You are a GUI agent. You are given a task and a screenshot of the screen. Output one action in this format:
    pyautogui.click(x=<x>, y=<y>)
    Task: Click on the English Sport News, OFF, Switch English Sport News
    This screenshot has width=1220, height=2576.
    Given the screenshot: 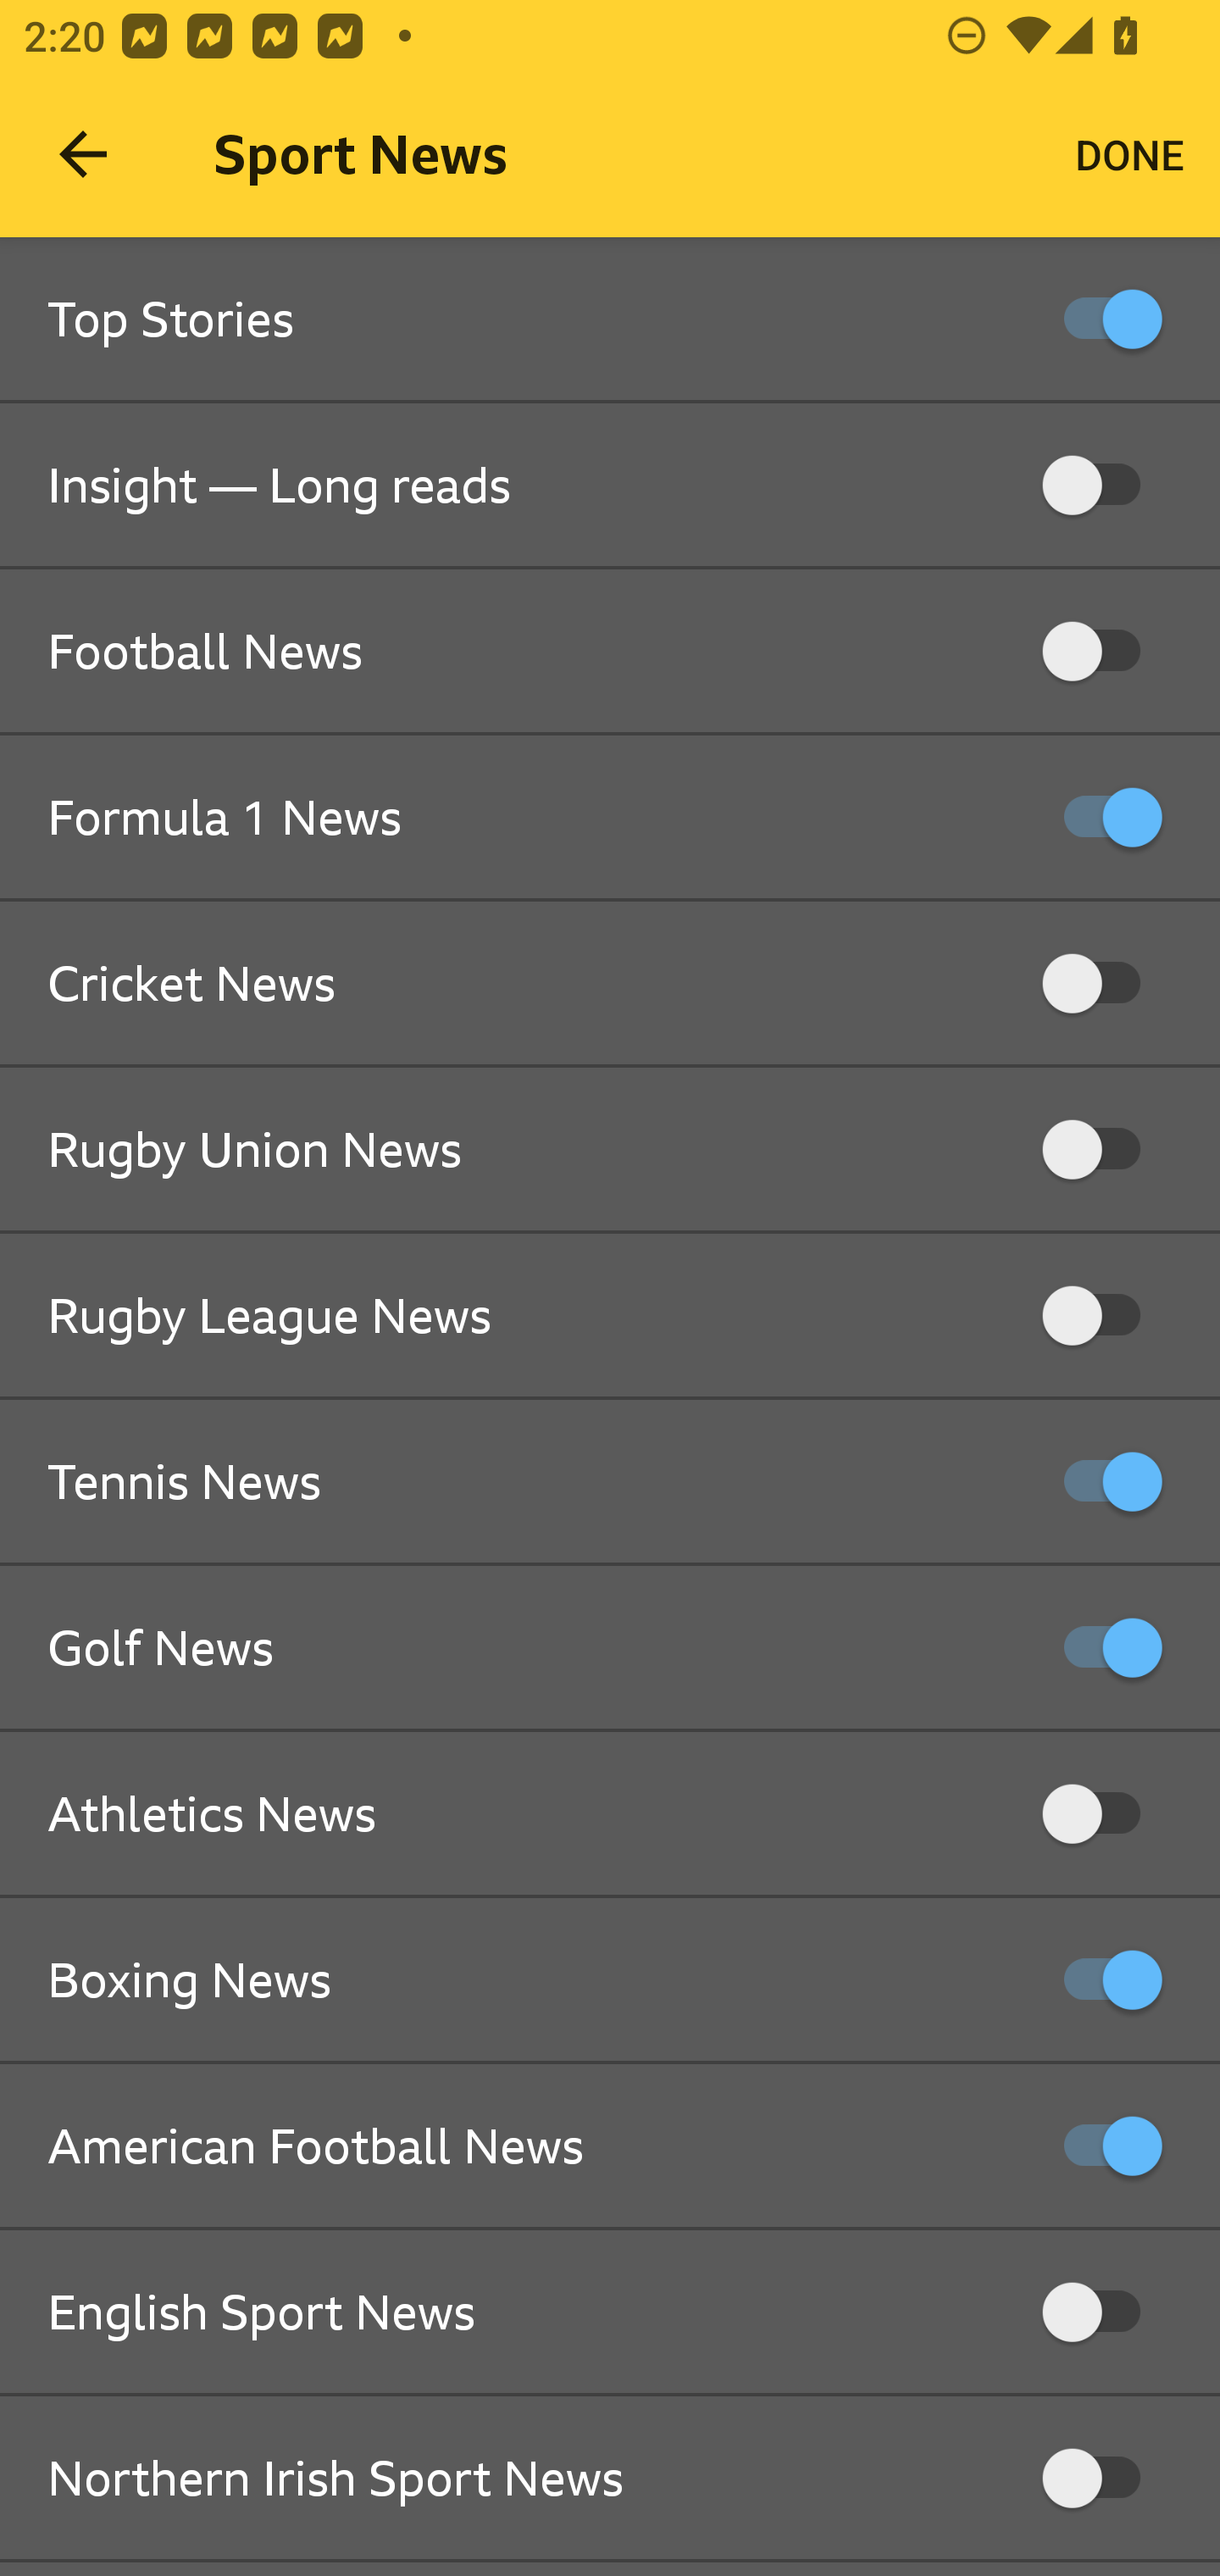 What is the action you would take?
    pyautogui.click(x=610, y=2313)
    